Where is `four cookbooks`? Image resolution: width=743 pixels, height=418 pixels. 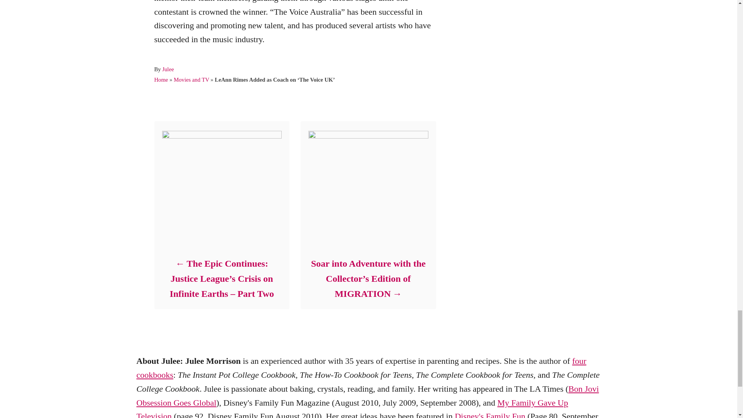 four cookbooks is located at coordinates (361, 368).